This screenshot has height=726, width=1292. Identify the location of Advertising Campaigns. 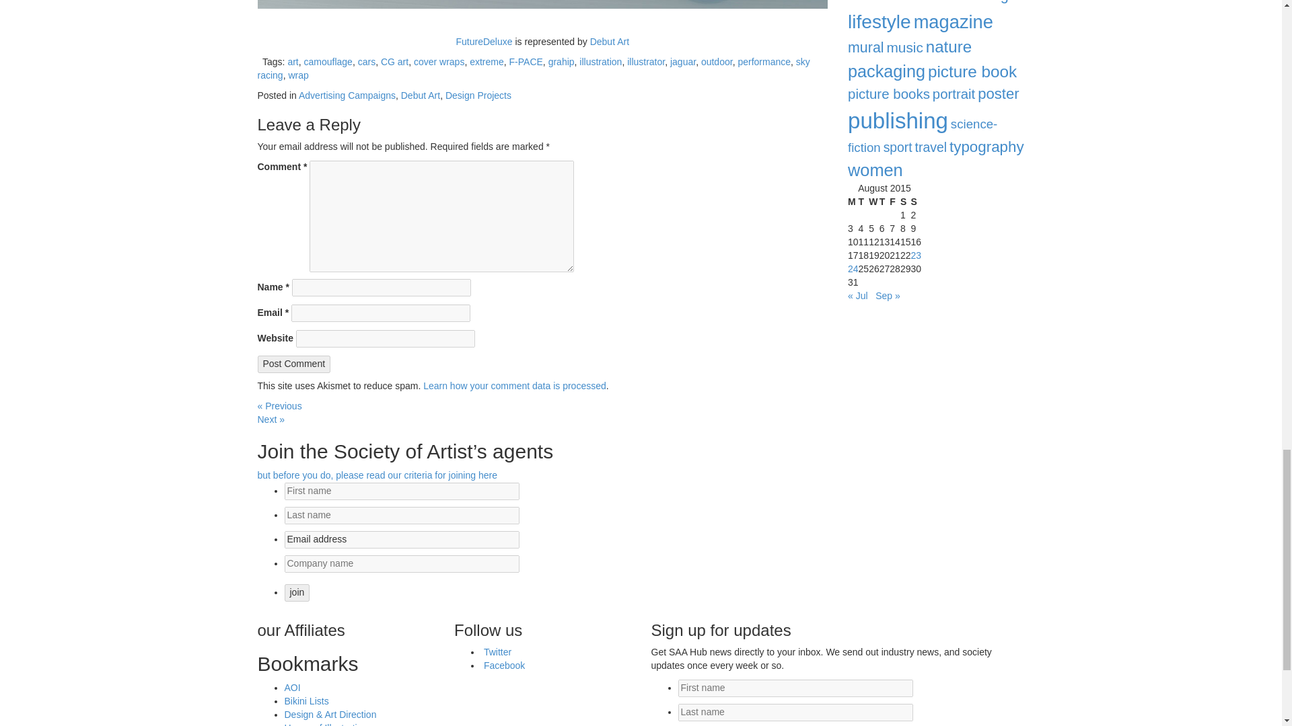
(347, 95).